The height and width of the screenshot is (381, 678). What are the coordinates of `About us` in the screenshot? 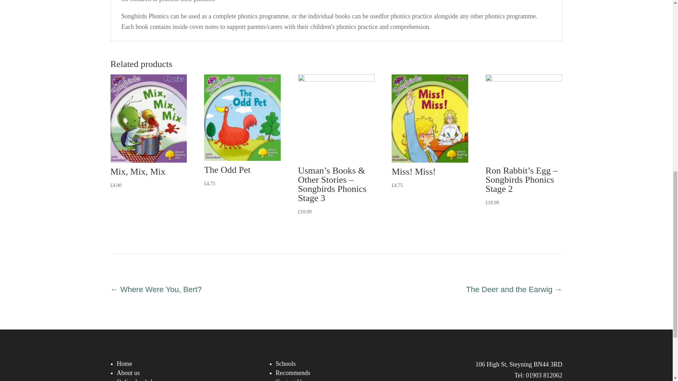 It's located at (128, 373).